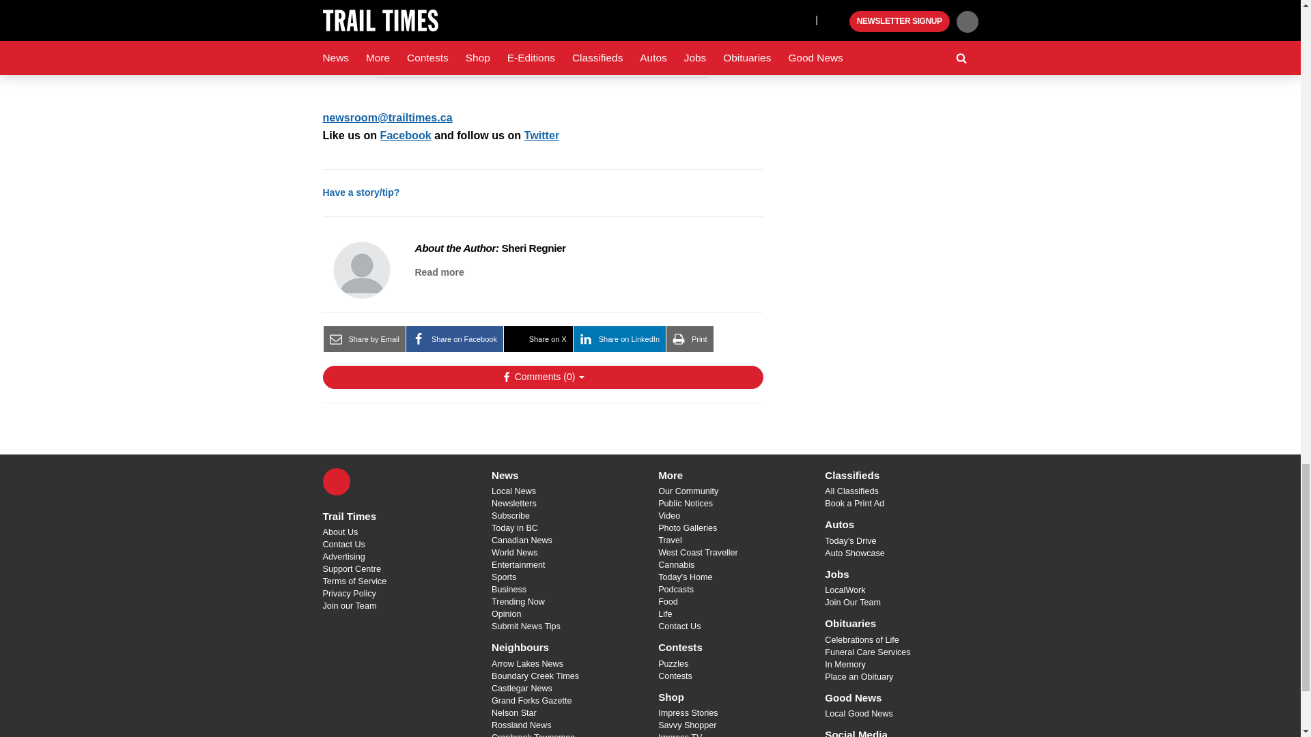 The width and height of the screenshot is (1311, 737). What do you see at coordinates (336, 481) in the screenshot?
I see `X` at bounding box center [336, 481].